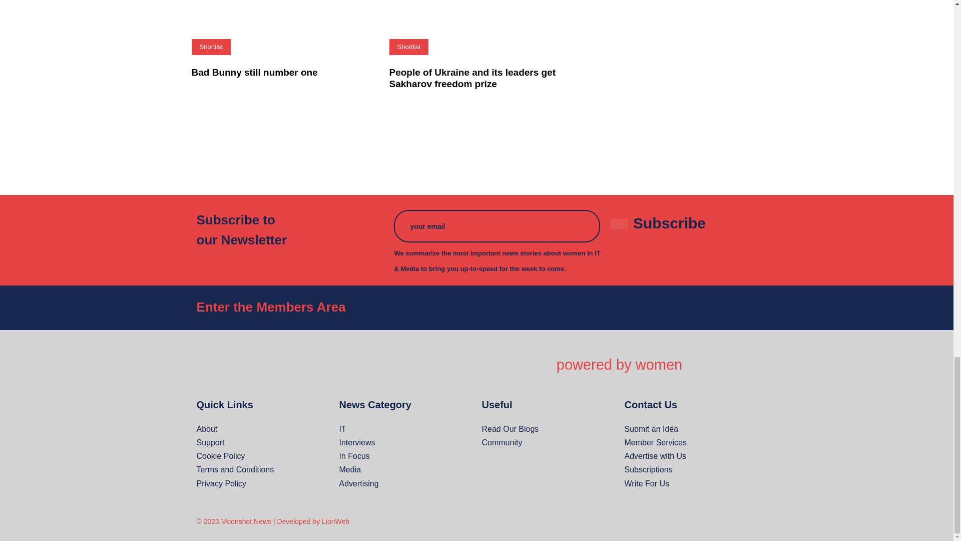  What do you see at coordinates (670, 223) in the screenshot?
I see `Subscribe` at bounding box center [670, 223].